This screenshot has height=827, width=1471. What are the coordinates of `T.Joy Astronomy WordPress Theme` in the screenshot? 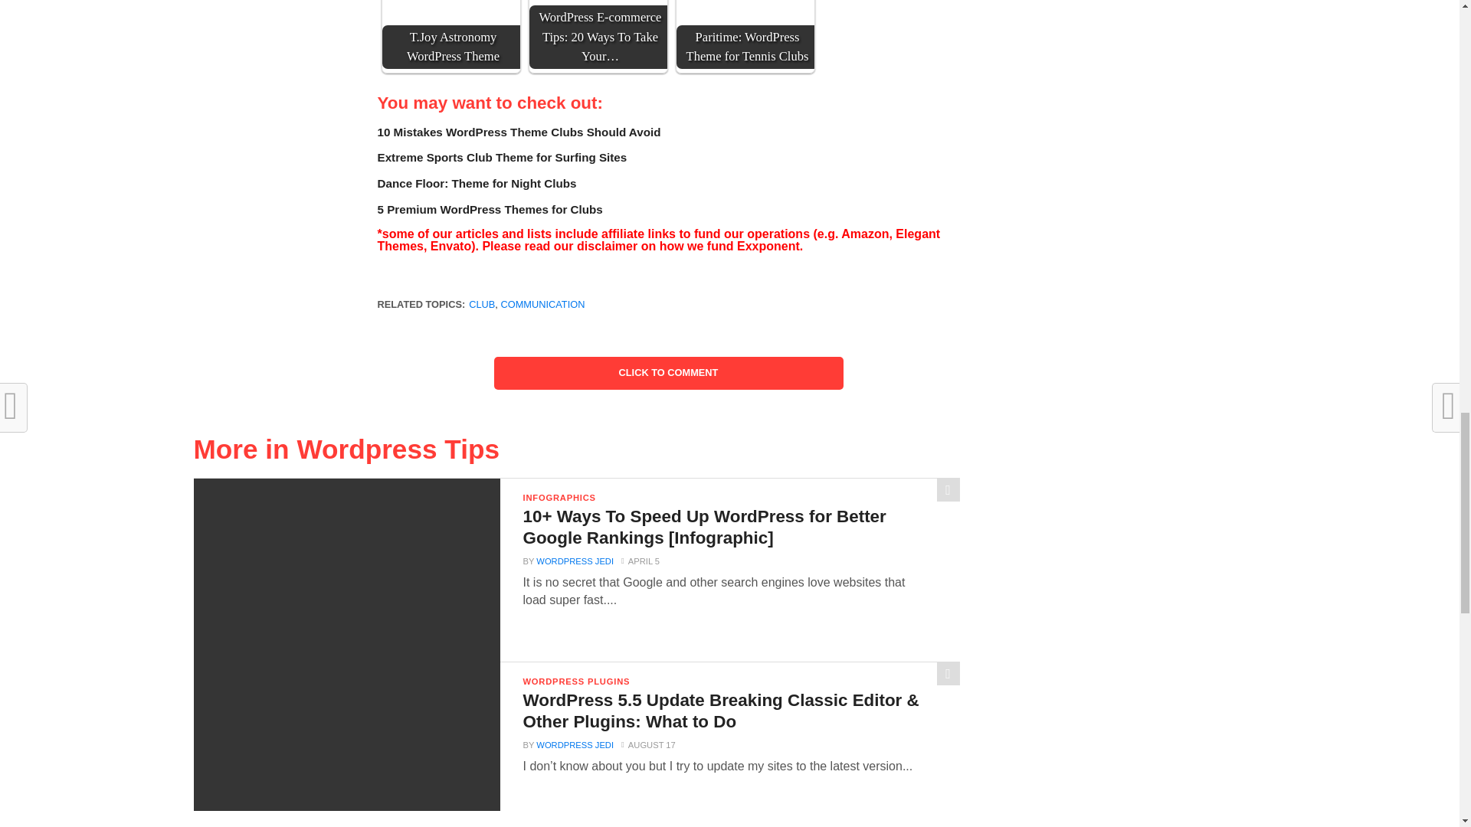 It's located at (451, 8).